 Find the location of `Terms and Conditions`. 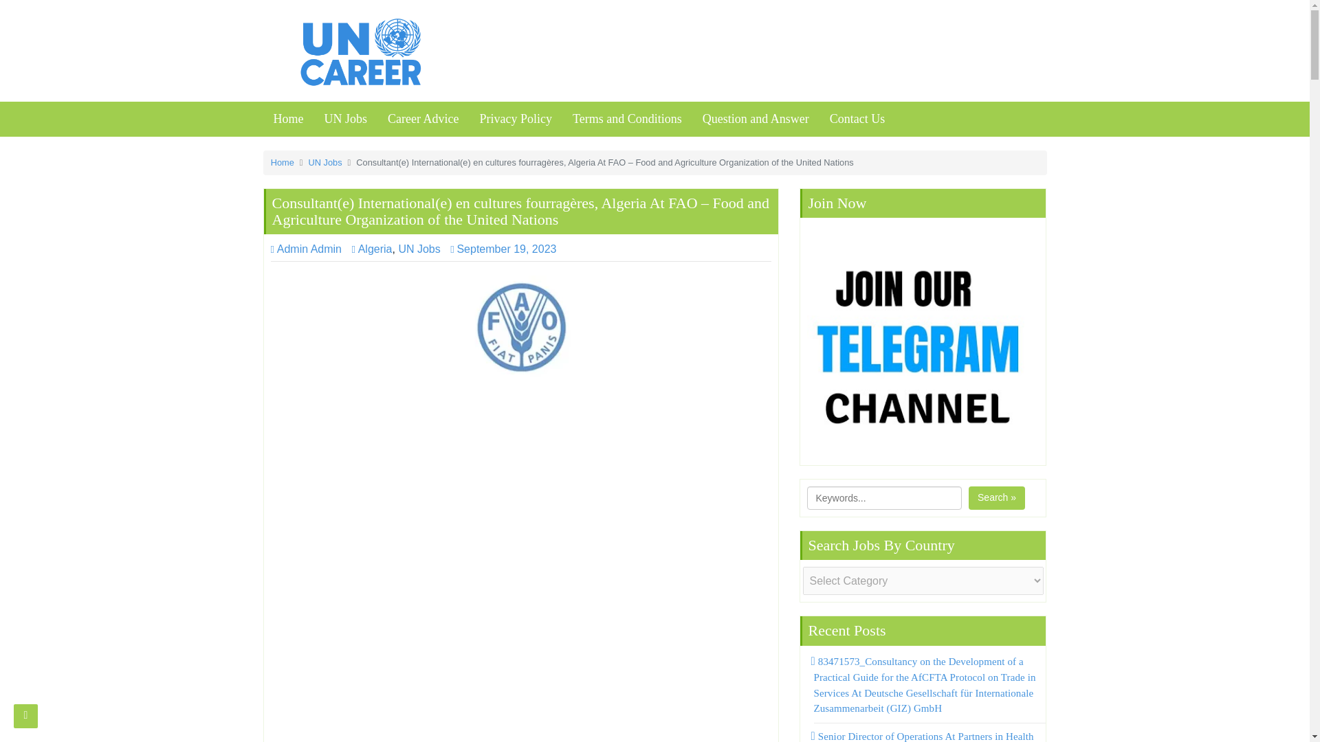

Terms and Conditions is located at coordinates (627, 119).